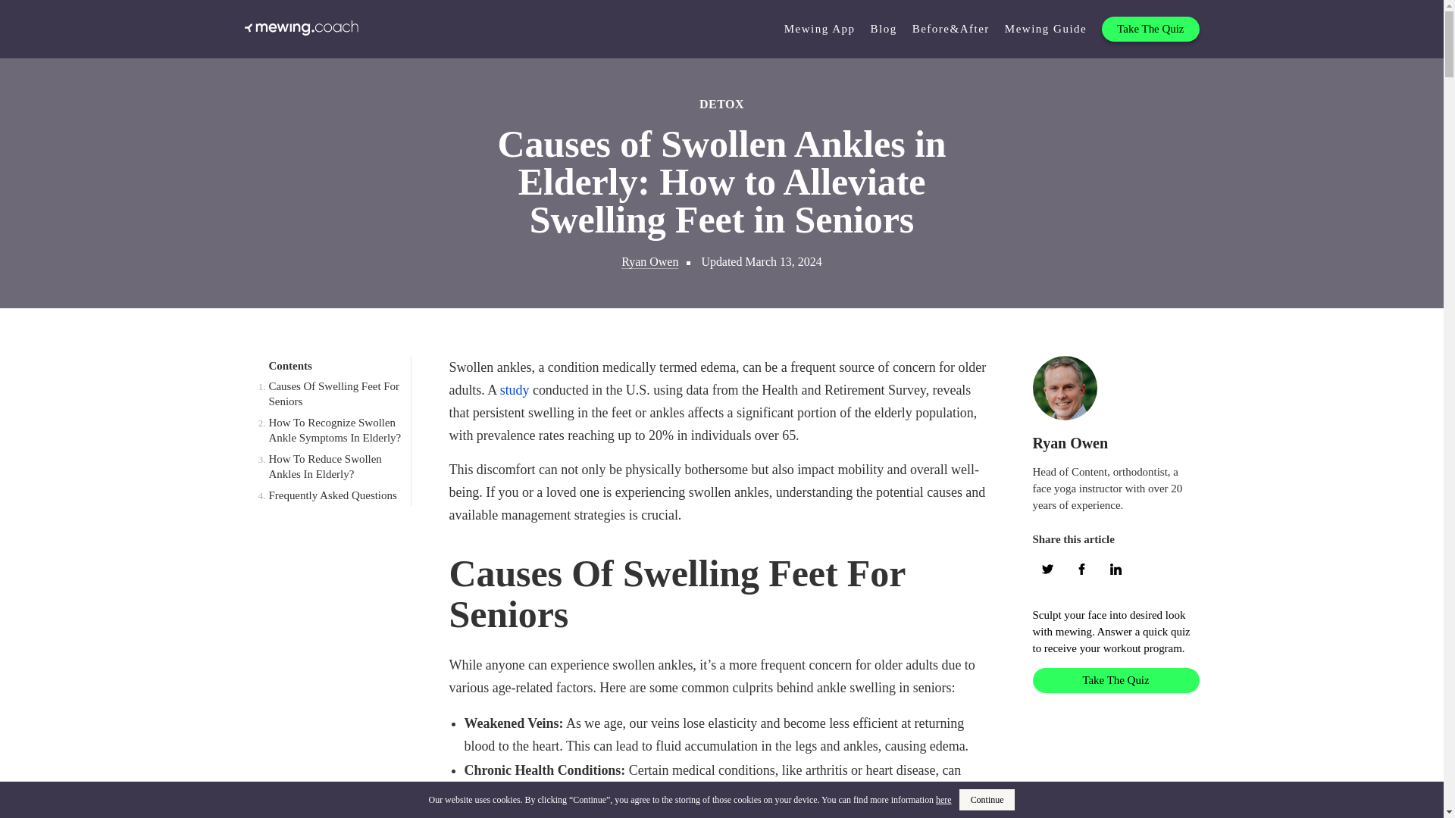 This screenshot has width=1455, height=818. Describe the element at coordinates (333, 394) in the screenshot. I see `Causes Of Swelling Feet For Seniors` at that location.